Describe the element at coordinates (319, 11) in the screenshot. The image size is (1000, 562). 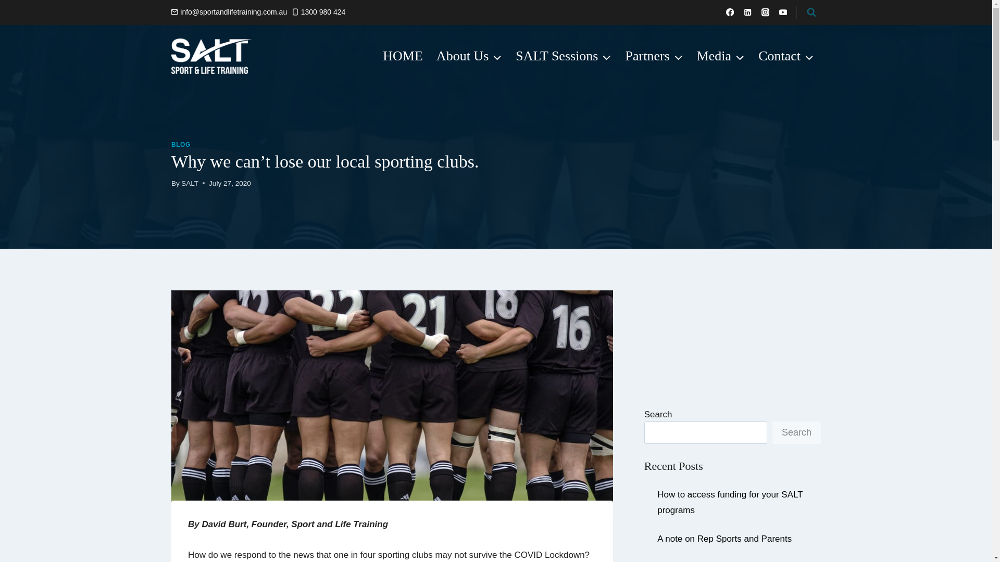
I see `1300 980 424` at that location.